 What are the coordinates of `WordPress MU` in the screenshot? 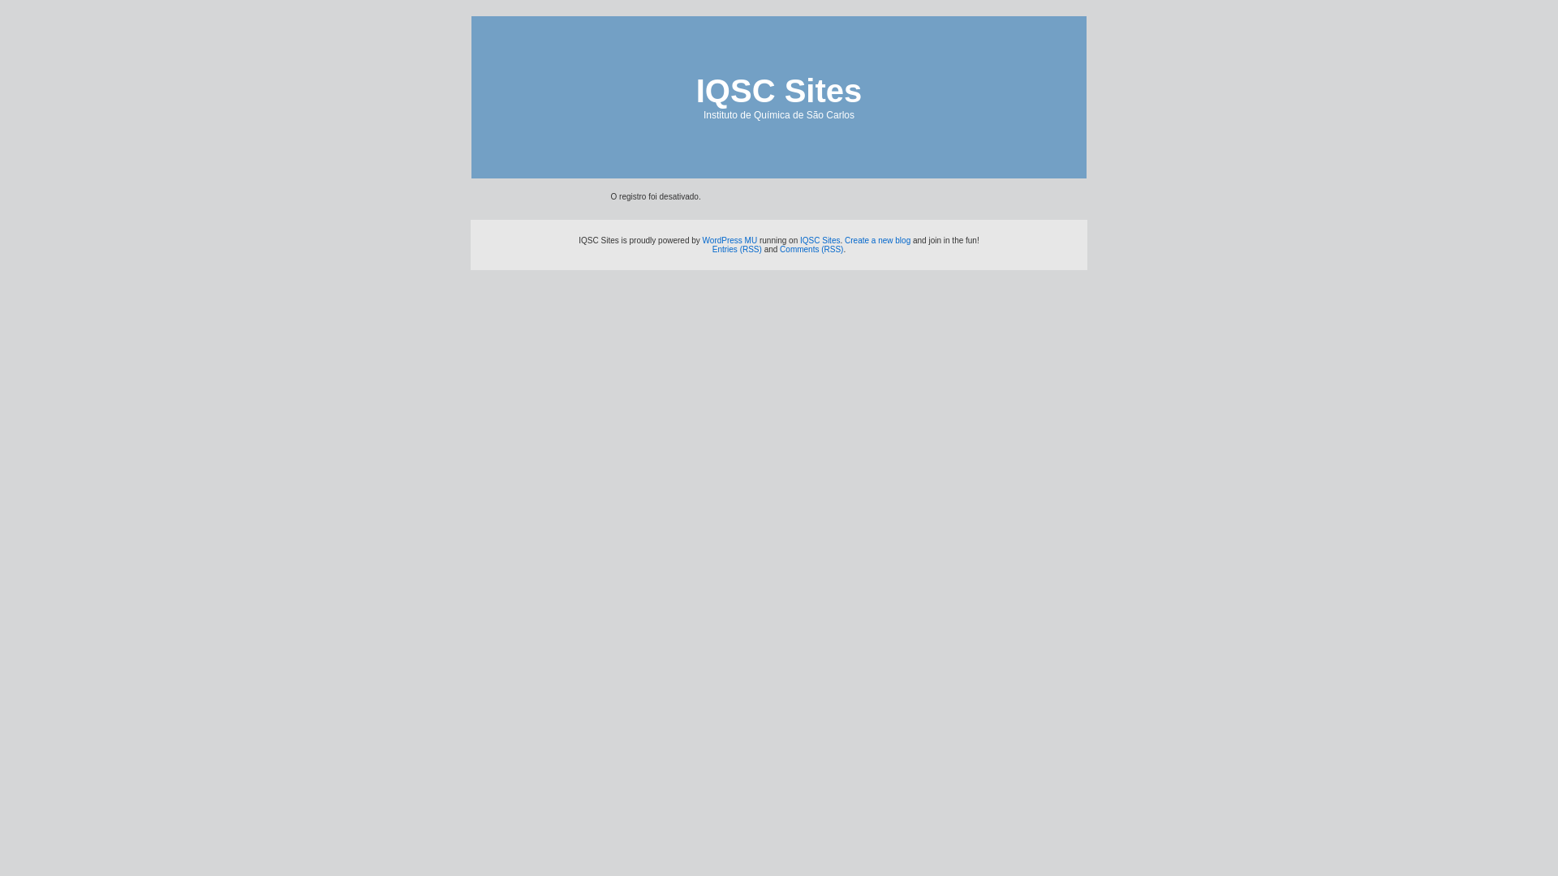 It's located at (730, 240).